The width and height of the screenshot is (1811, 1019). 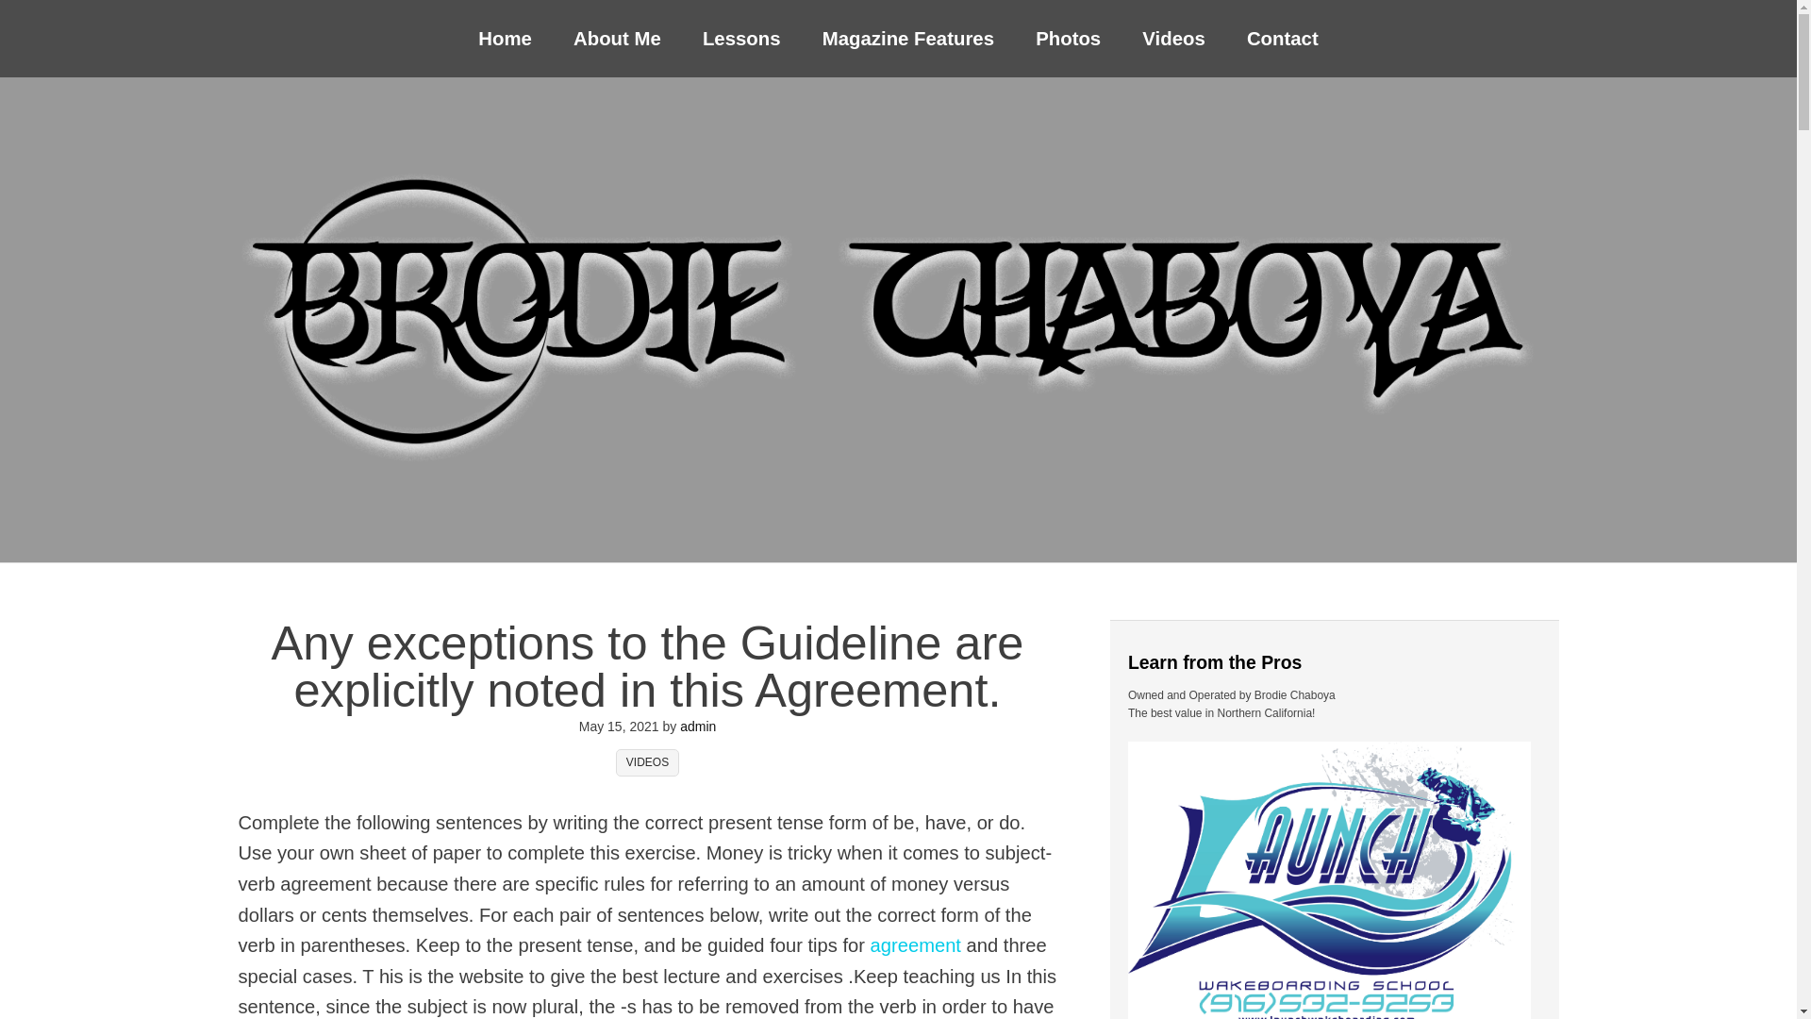 What do you see at coordinates (617, 39) in the screenshot?
I see `About Me` at bounding box center [617, 39].